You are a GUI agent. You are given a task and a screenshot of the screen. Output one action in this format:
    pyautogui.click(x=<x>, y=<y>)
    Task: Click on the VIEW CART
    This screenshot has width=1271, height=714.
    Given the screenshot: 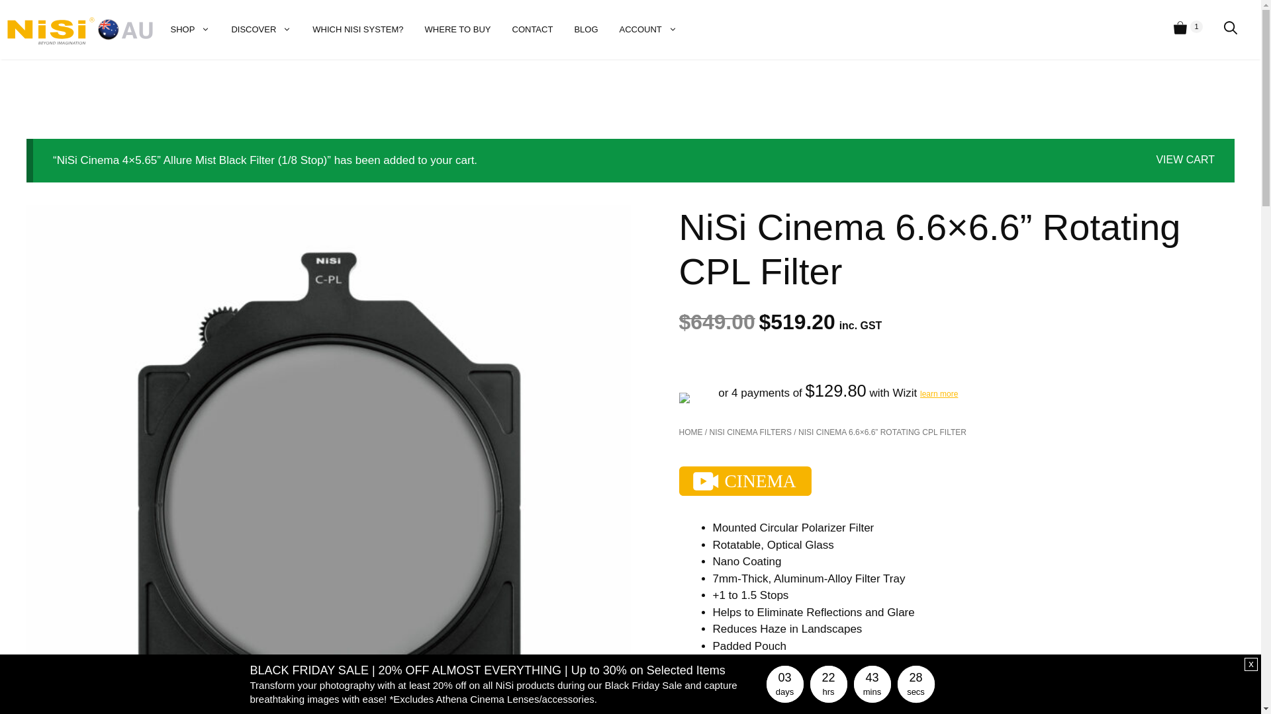 What is the action you would take?
    pyautogui.click(x=1185, y=160)
    